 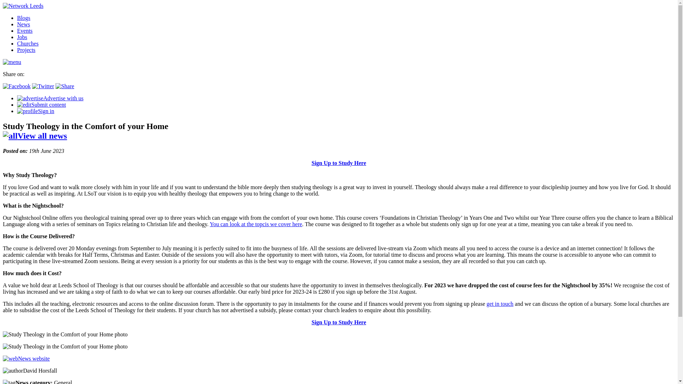 I want to click on View all news, so click(x=35, y=136).